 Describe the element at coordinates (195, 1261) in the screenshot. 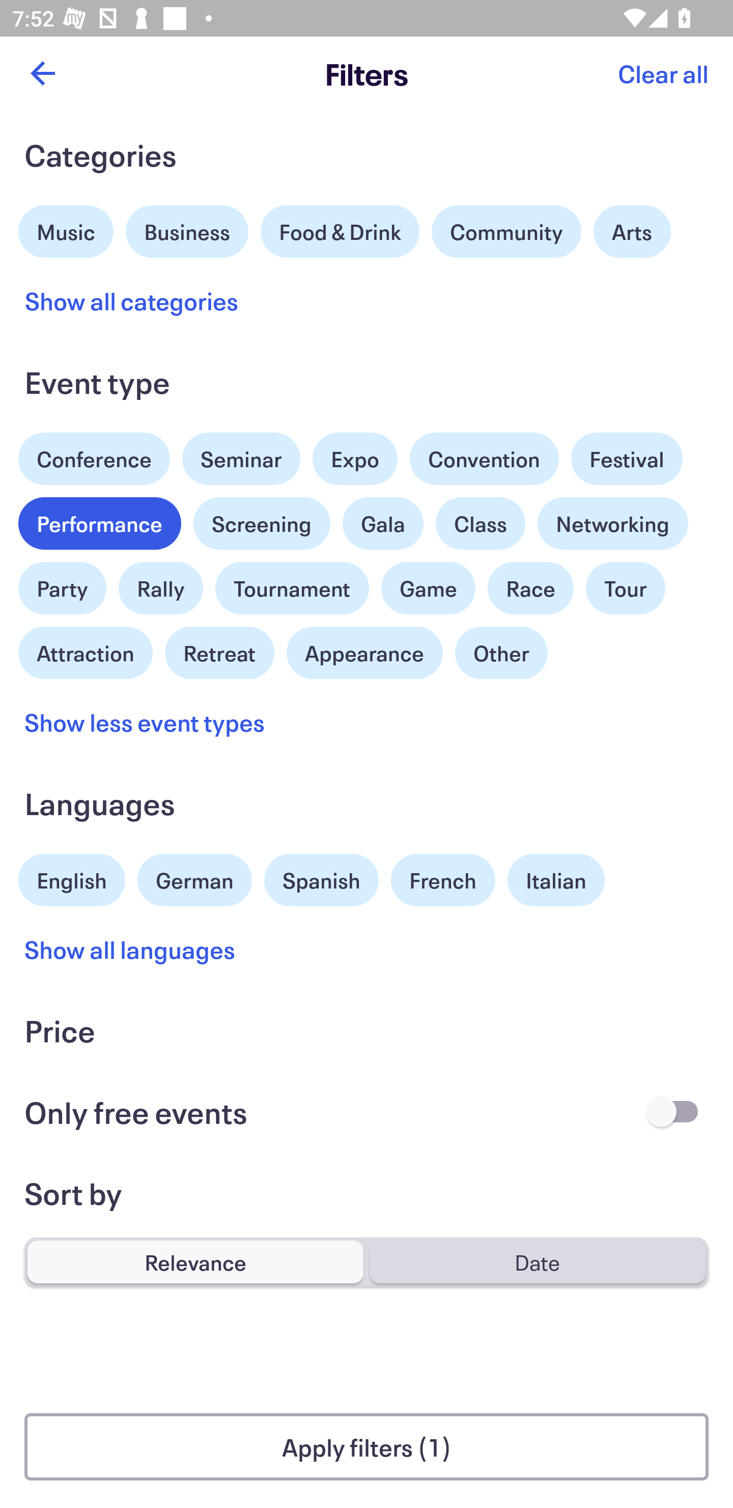

I see `Relevance` at that location.